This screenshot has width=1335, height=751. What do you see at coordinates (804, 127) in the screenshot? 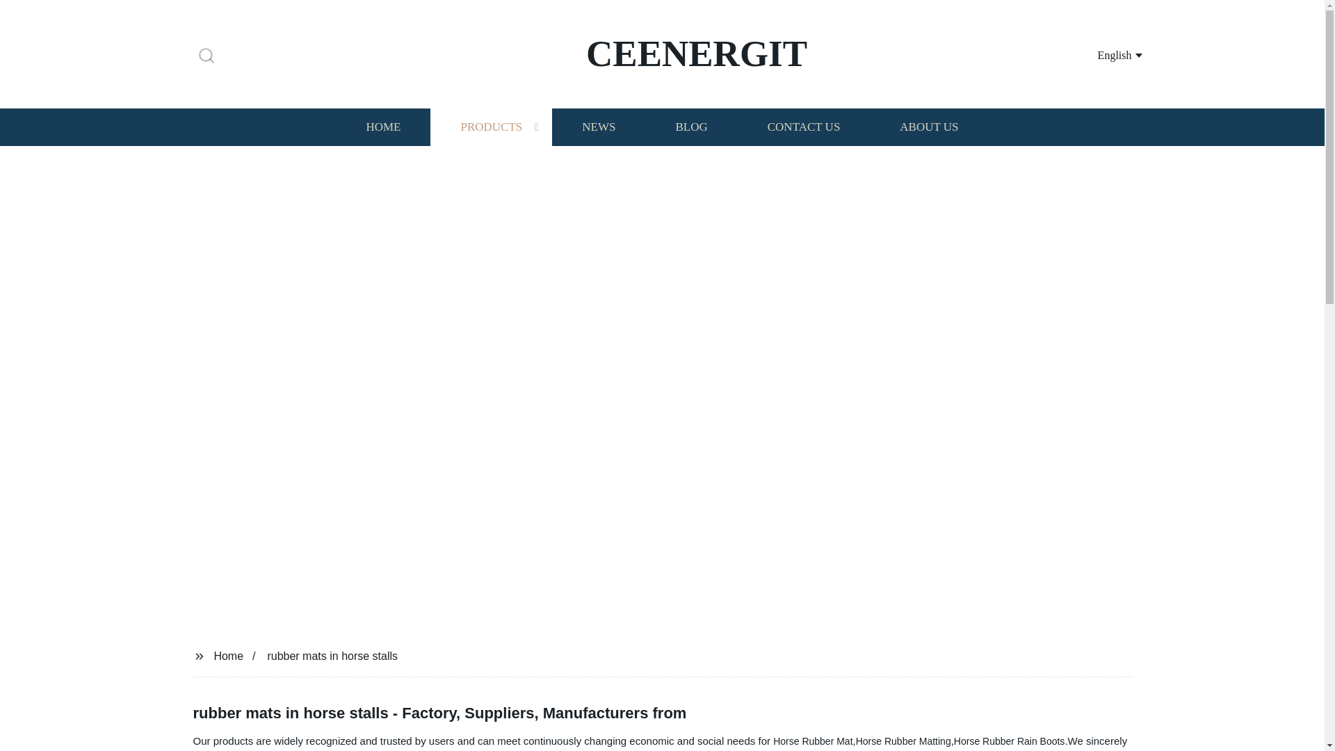
I see `CONTACT US` at bounding box center [804, 127].